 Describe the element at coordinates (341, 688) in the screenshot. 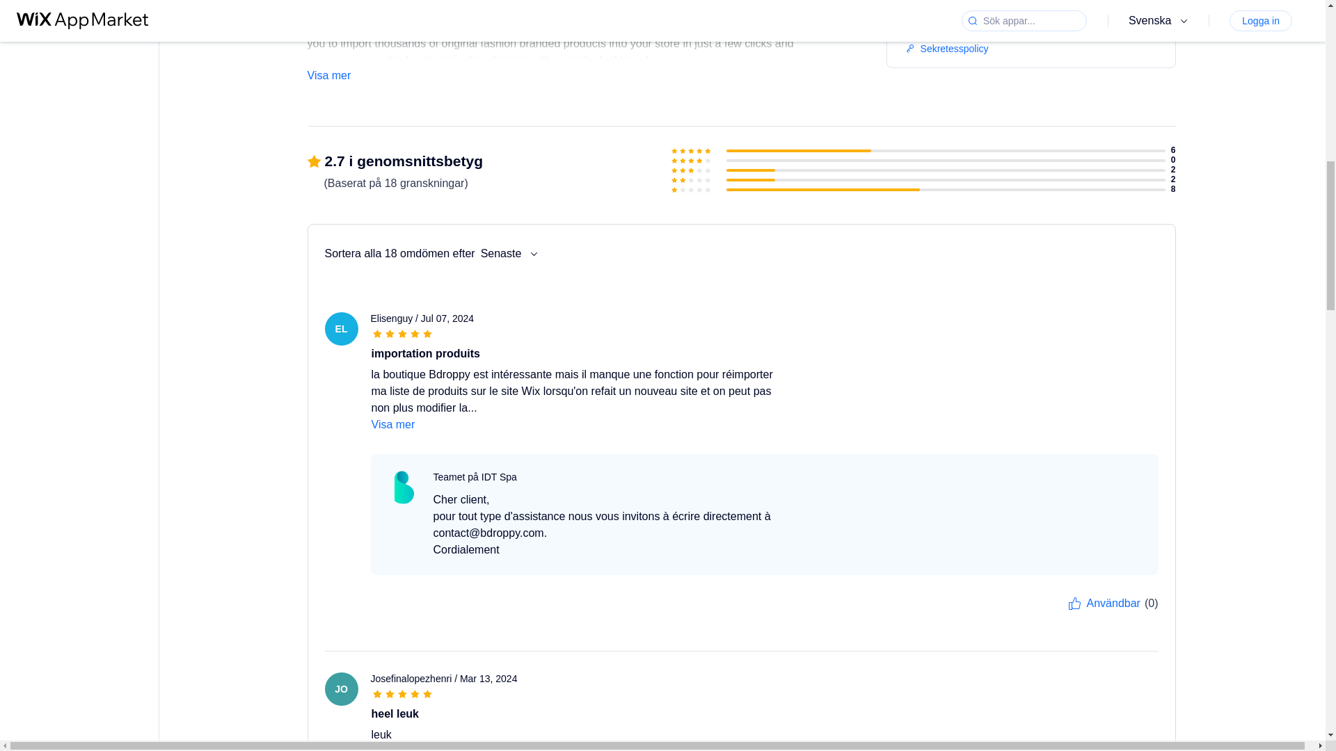

I see `j o` at that location.